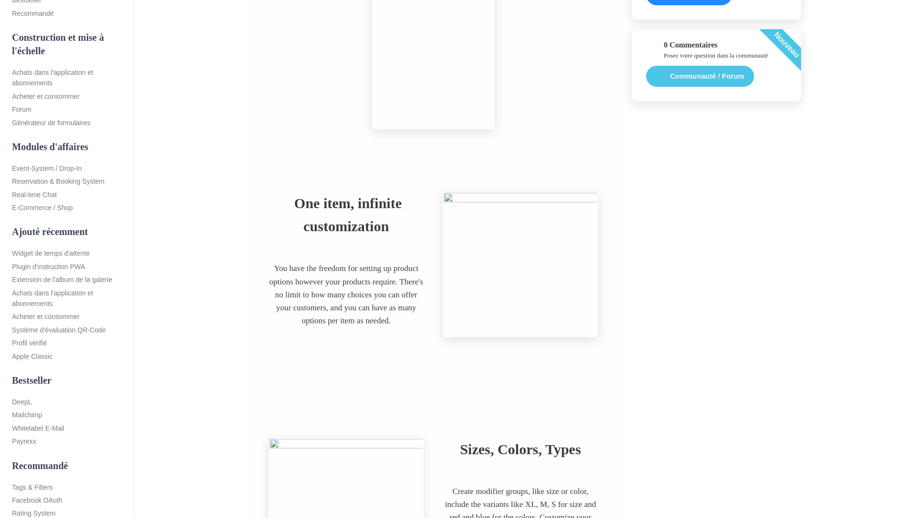  Describe the element at coordinates (67, 2) in the screenshot. I see `Bestseller` at that location.